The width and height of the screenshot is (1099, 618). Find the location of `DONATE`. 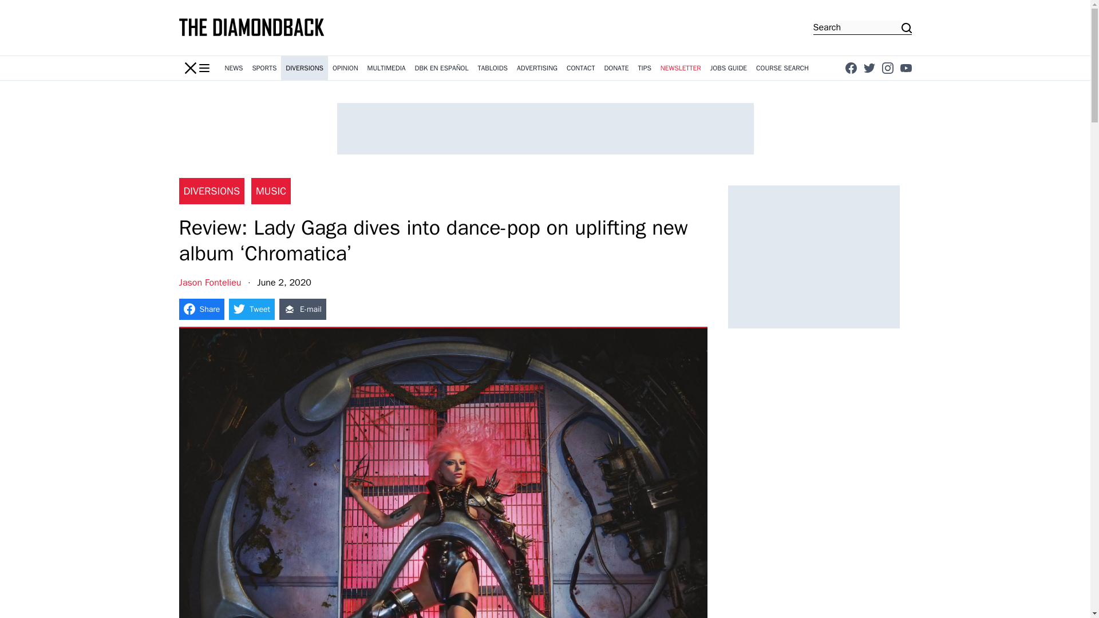

DONATE is located at coordinates (616, 68).